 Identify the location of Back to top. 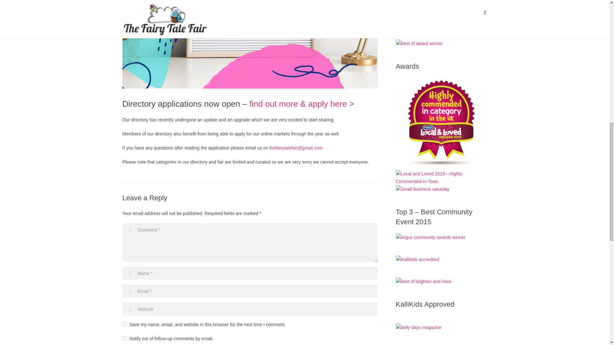
(596, 8).